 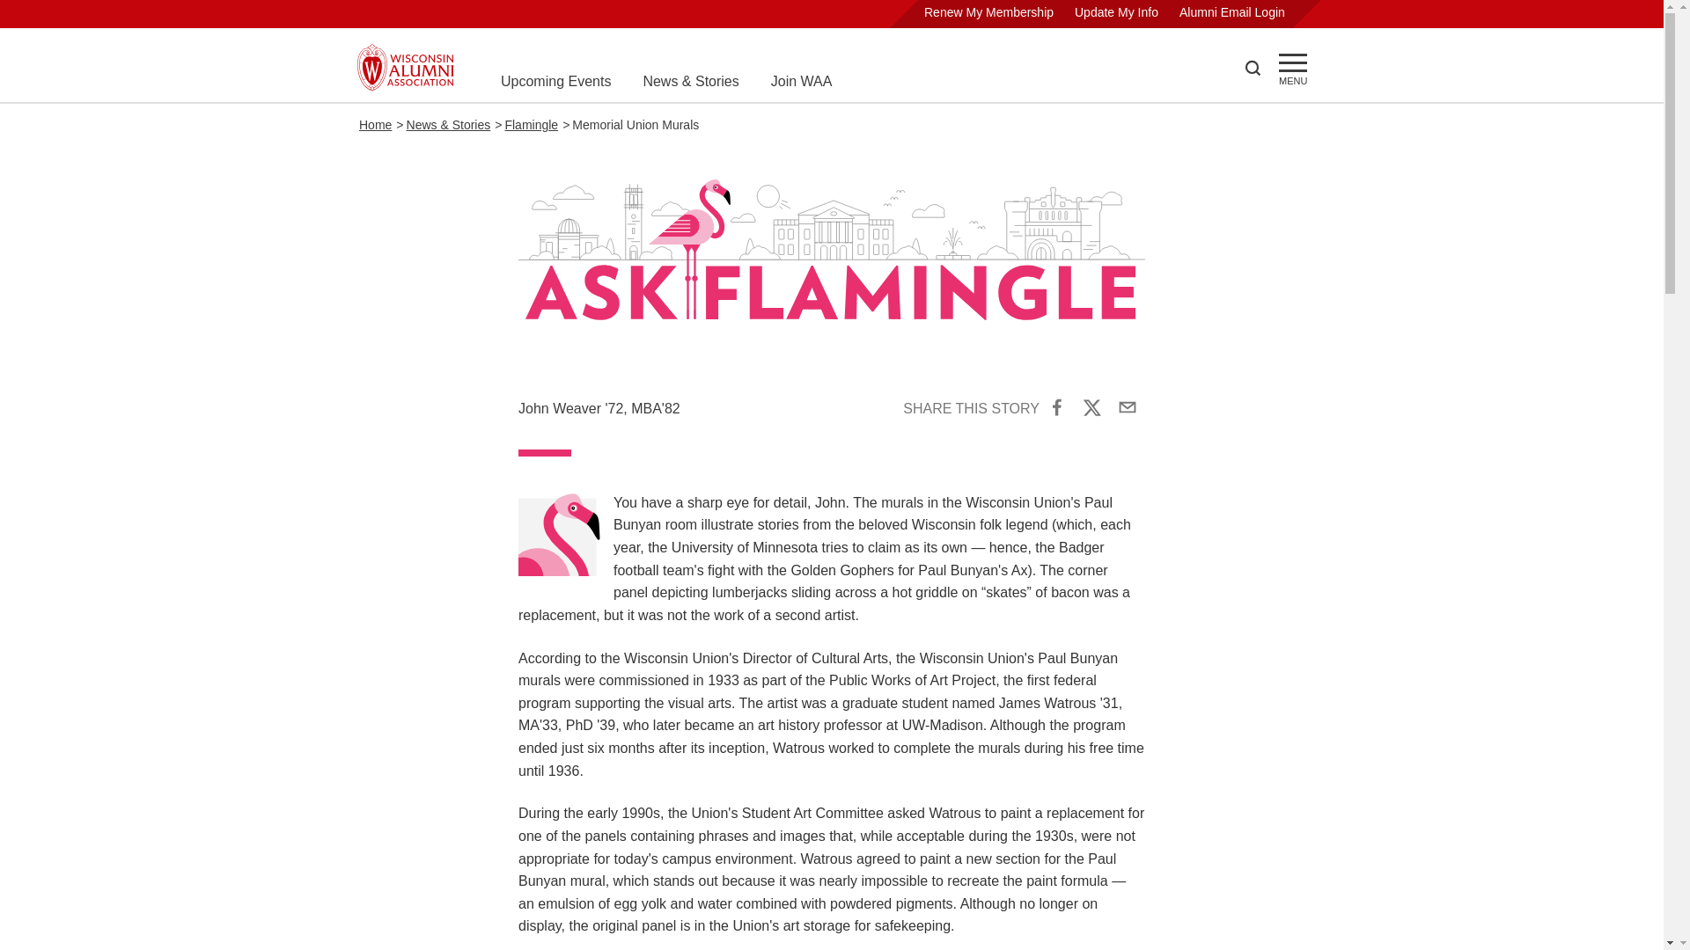 I want to click on Renew My Membership, so click(x=988, y=12).